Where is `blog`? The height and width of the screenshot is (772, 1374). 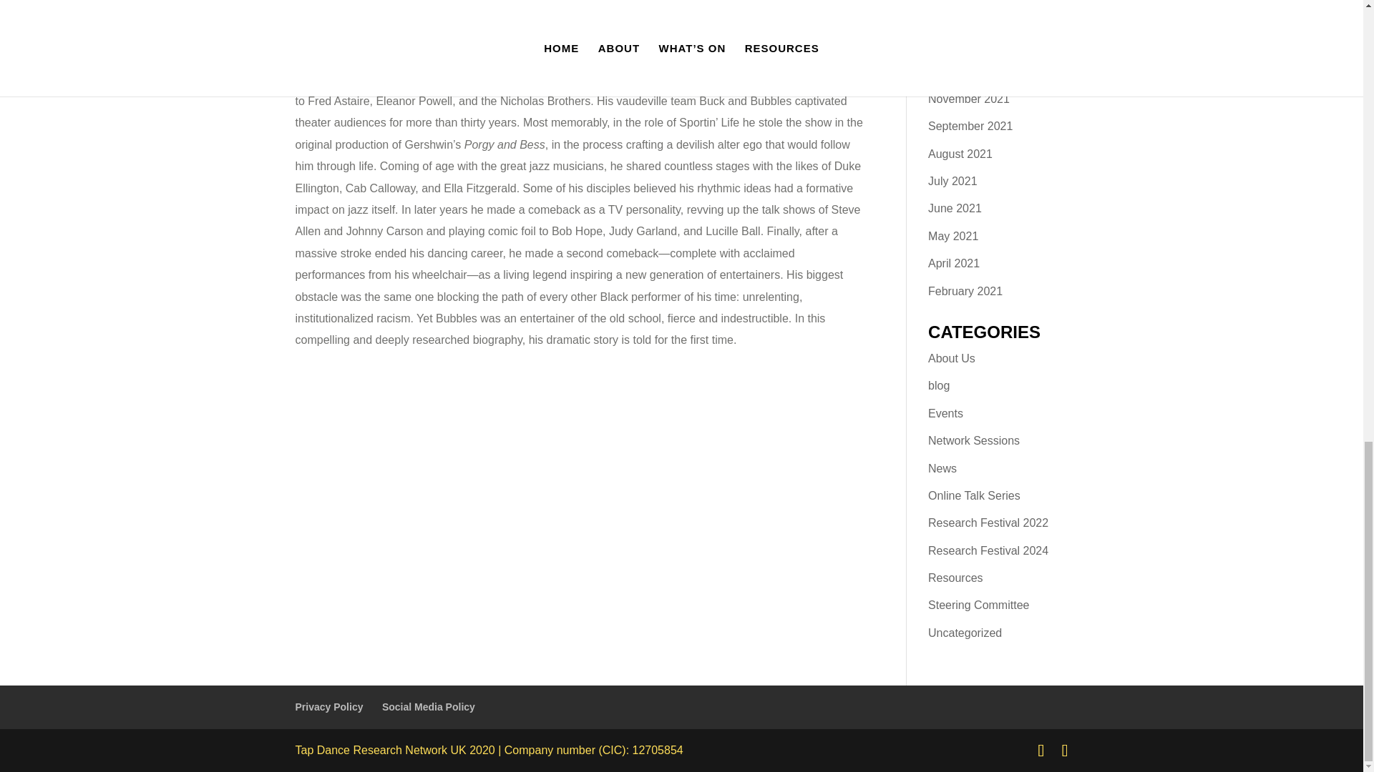 blog is located at coordinates (939, 385).